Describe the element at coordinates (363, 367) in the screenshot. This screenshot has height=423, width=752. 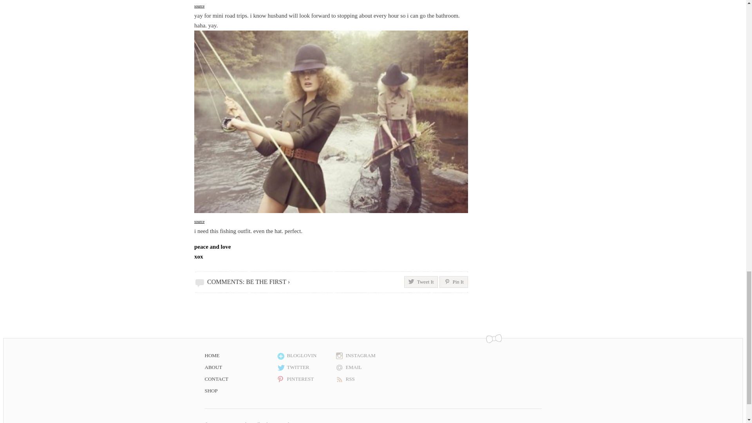
I see `EMAIL` at that location.